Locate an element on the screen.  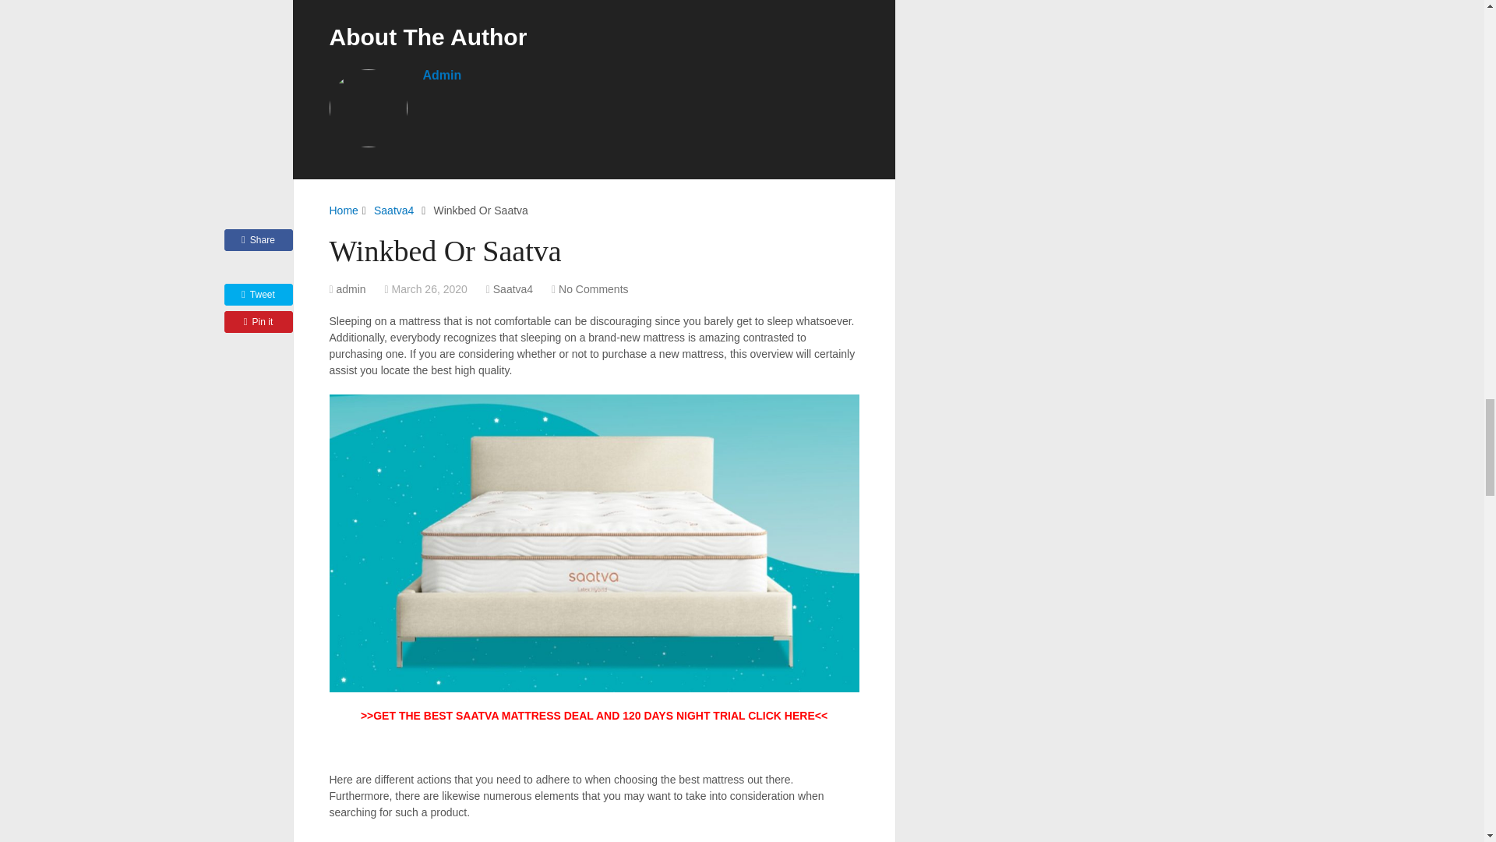
View all posts in Saatva4 is located at coordinates (513, 288).